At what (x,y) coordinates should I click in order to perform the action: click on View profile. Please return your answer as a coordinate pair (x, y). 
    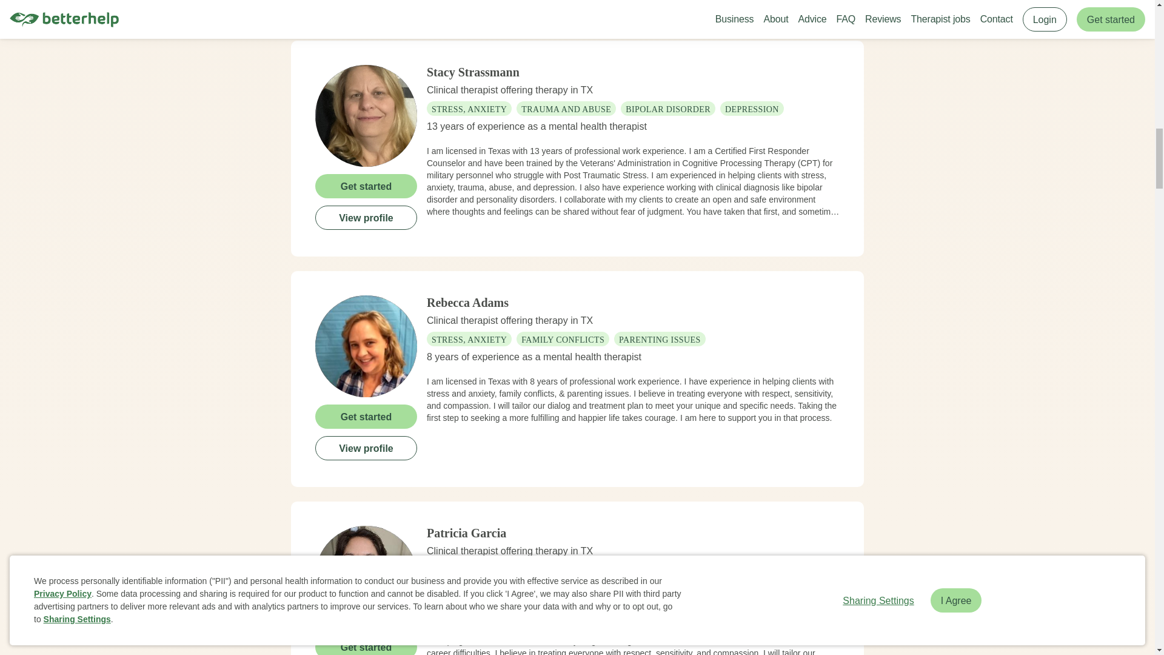
    Looking at the image, I should click on (366, 448).